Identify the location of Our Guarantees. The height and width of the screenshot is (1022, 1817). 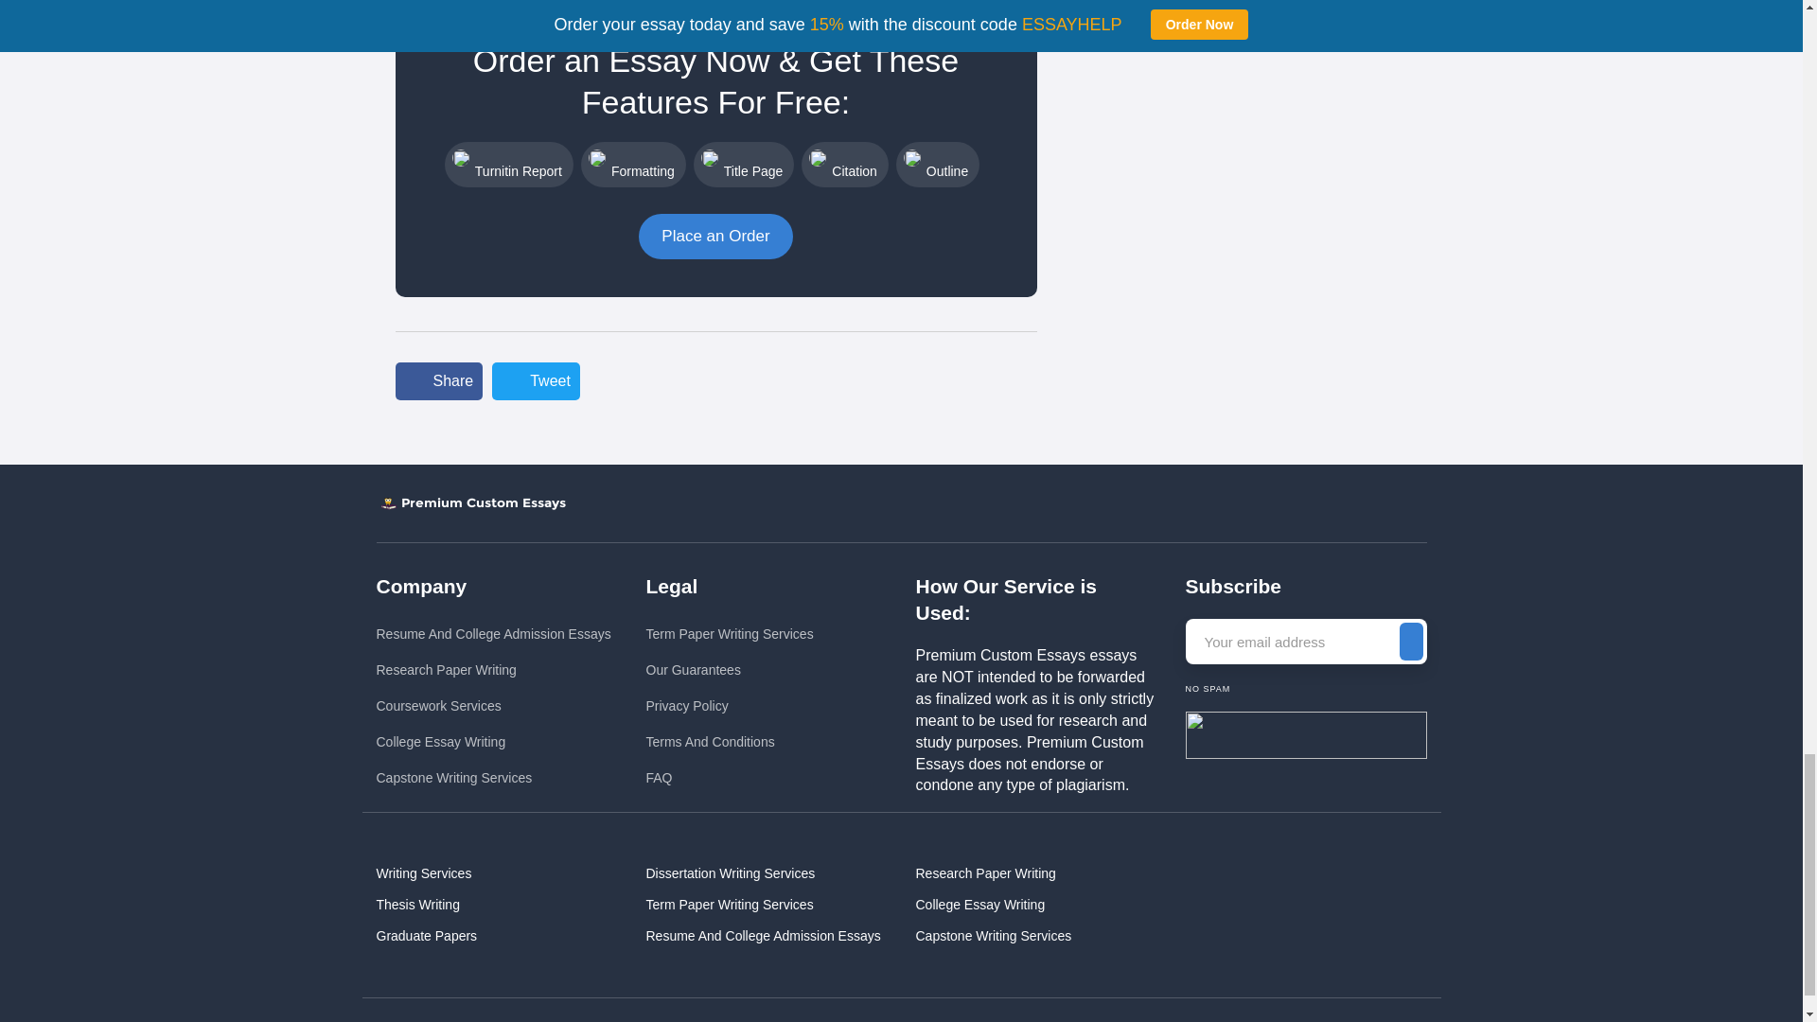
(729, 670).